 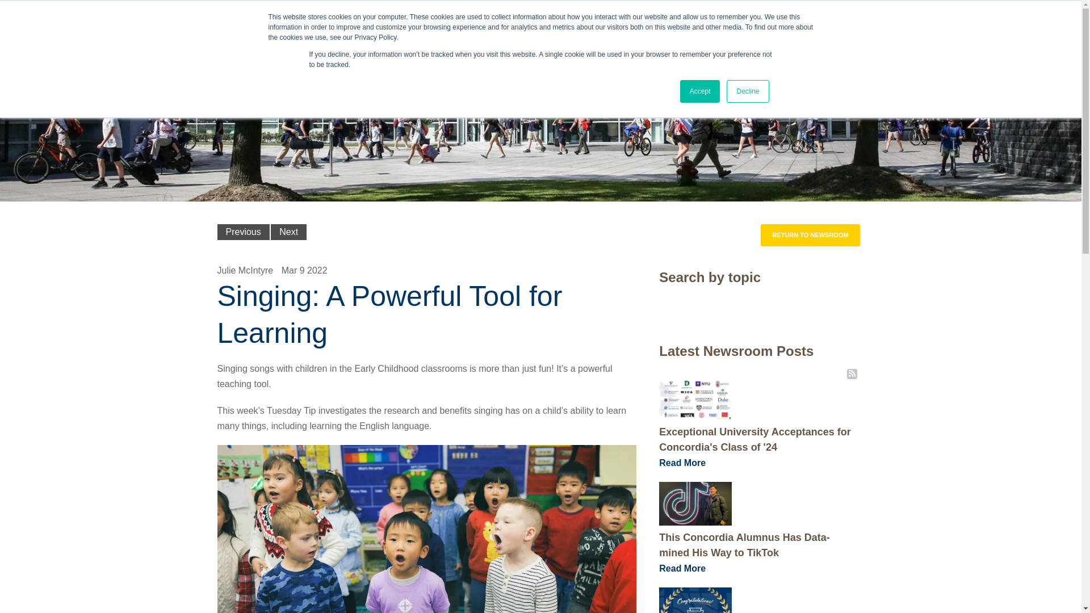 I want to click on ADMISSIONS, so click(x=693, y=47).